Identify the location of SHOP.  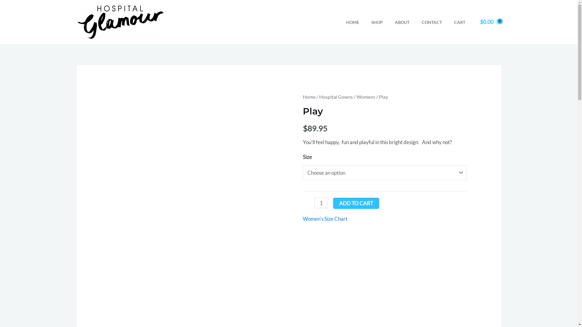
(377, 22).